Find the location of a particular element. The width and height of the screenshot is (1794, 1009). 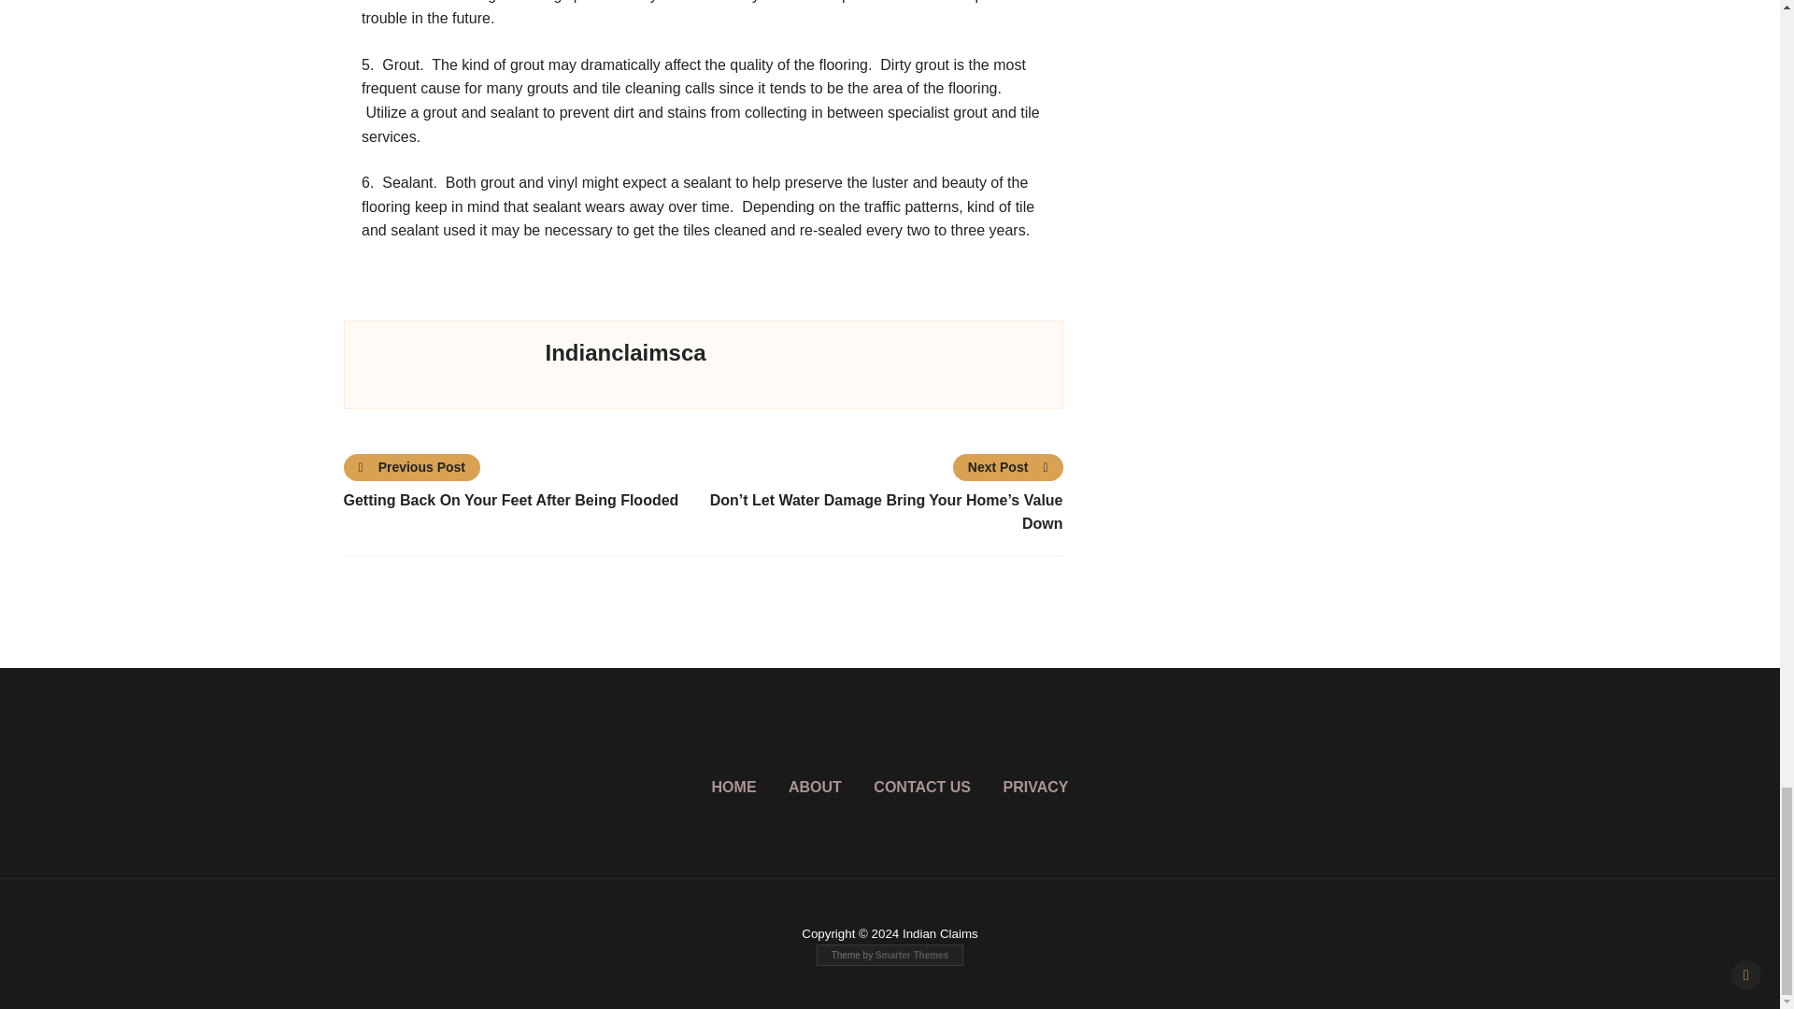

Getting Back On Your Feet After Being Flooded is located at coordinates (523, 500).